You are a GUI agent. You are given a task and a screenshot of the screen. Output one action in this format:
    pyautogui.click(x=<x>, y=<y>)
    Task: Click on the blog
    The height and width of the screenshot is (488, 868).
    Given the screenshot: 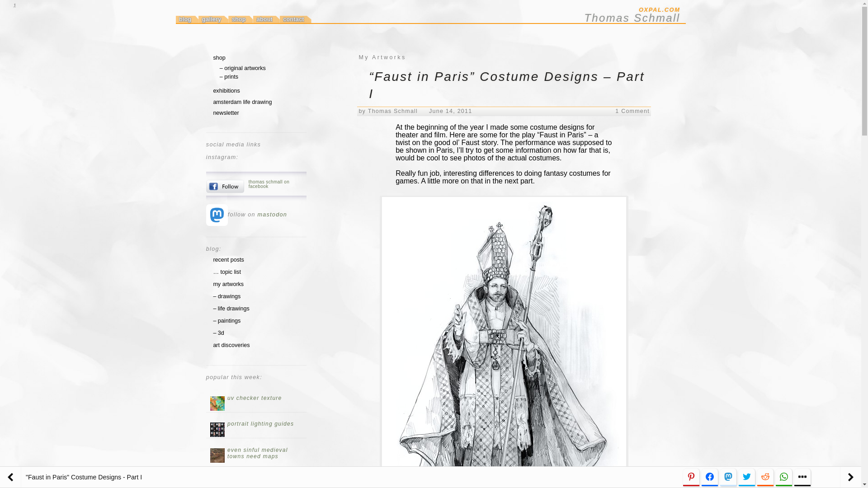 What is the action you would take?
    pyautogui.click(x=187, y=19)
    